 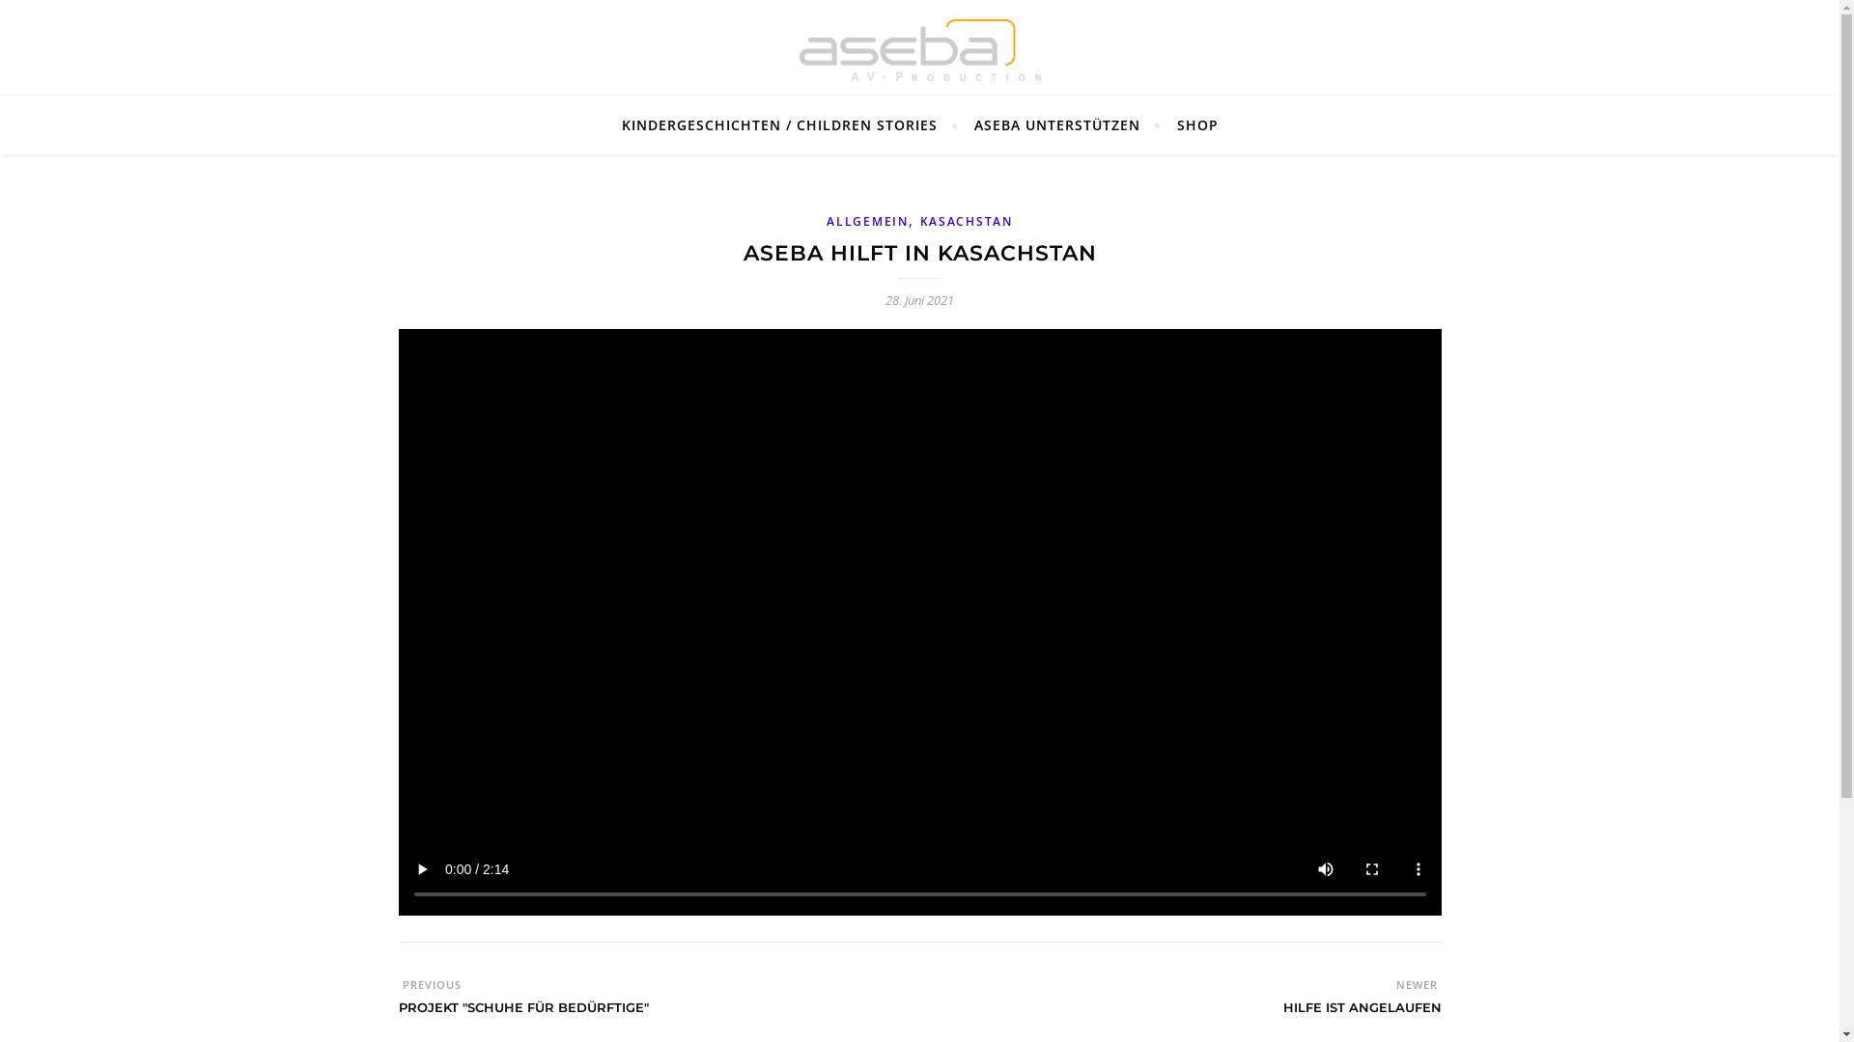 What do you see at coordinates (967, 222) in the screenshot?
I see `KASACHSTAN` at bounding box center [967, 222].